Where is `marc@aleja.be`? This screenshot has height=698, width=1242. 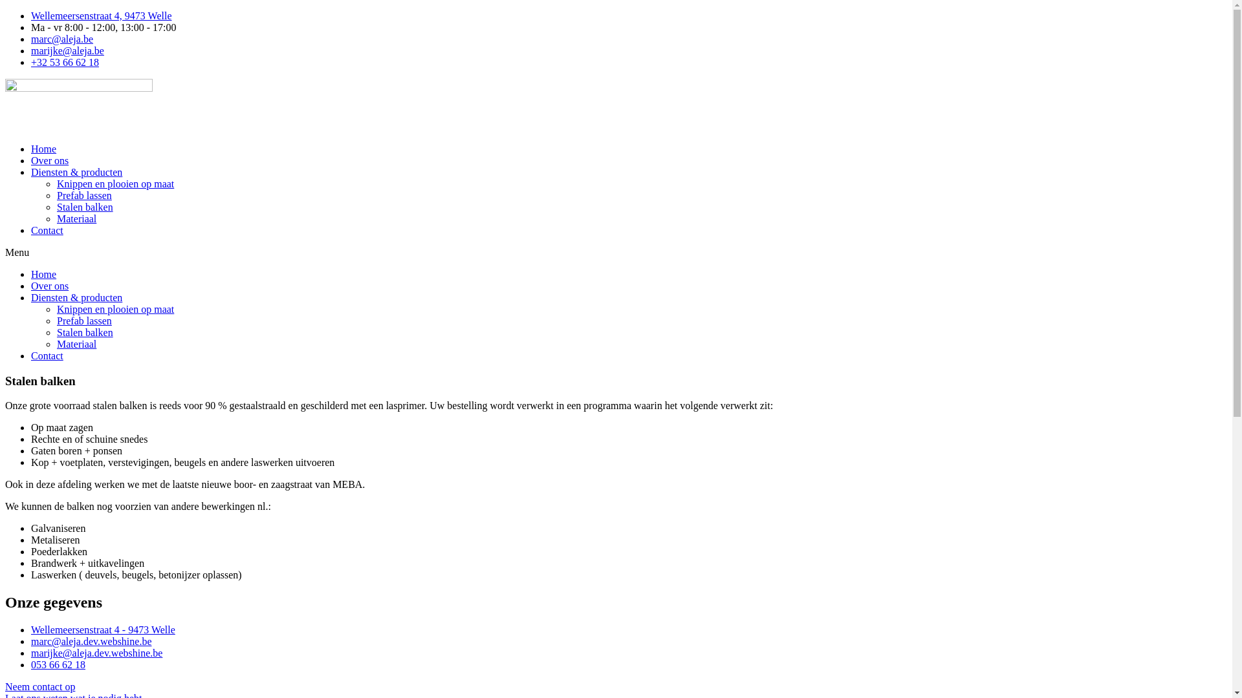 marc@aleja.be is located at coordinates (62, 39).